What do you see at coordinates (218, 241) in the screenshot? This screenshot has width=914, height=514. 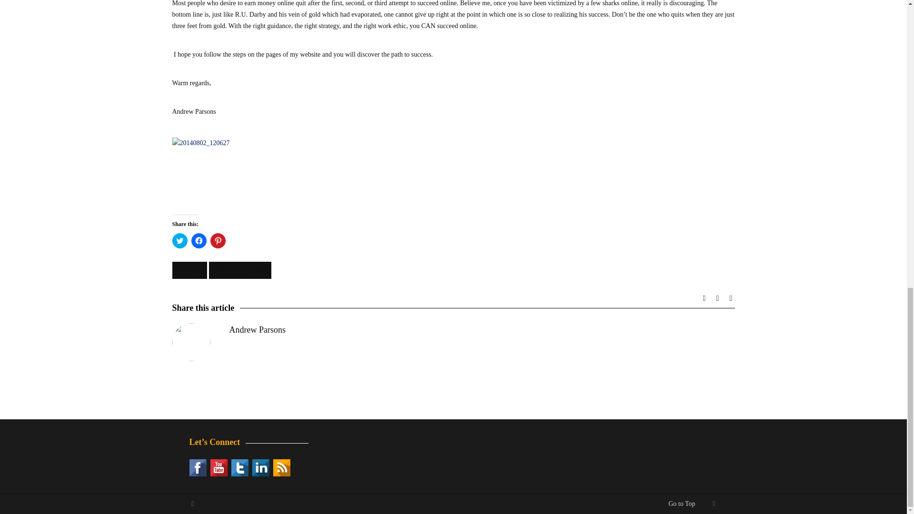 I see `Click to share on Pinterest` at bounding box center [218, 241].